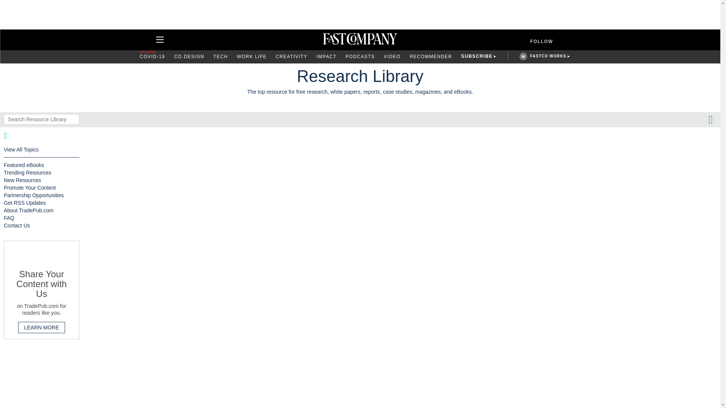 Image resolution: width=726 pixels, height=408 pixels. Describe the element at coordinates (291, 57) in the screenshot. I see `Creativity` at that location.